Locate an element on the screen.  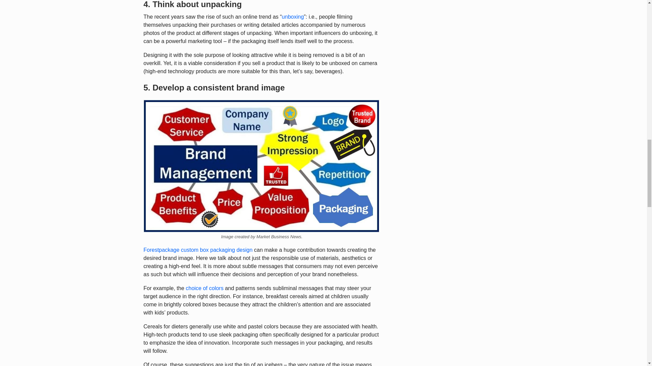
Forestpackage custom box packaging design is located at coordinates (198, 250).